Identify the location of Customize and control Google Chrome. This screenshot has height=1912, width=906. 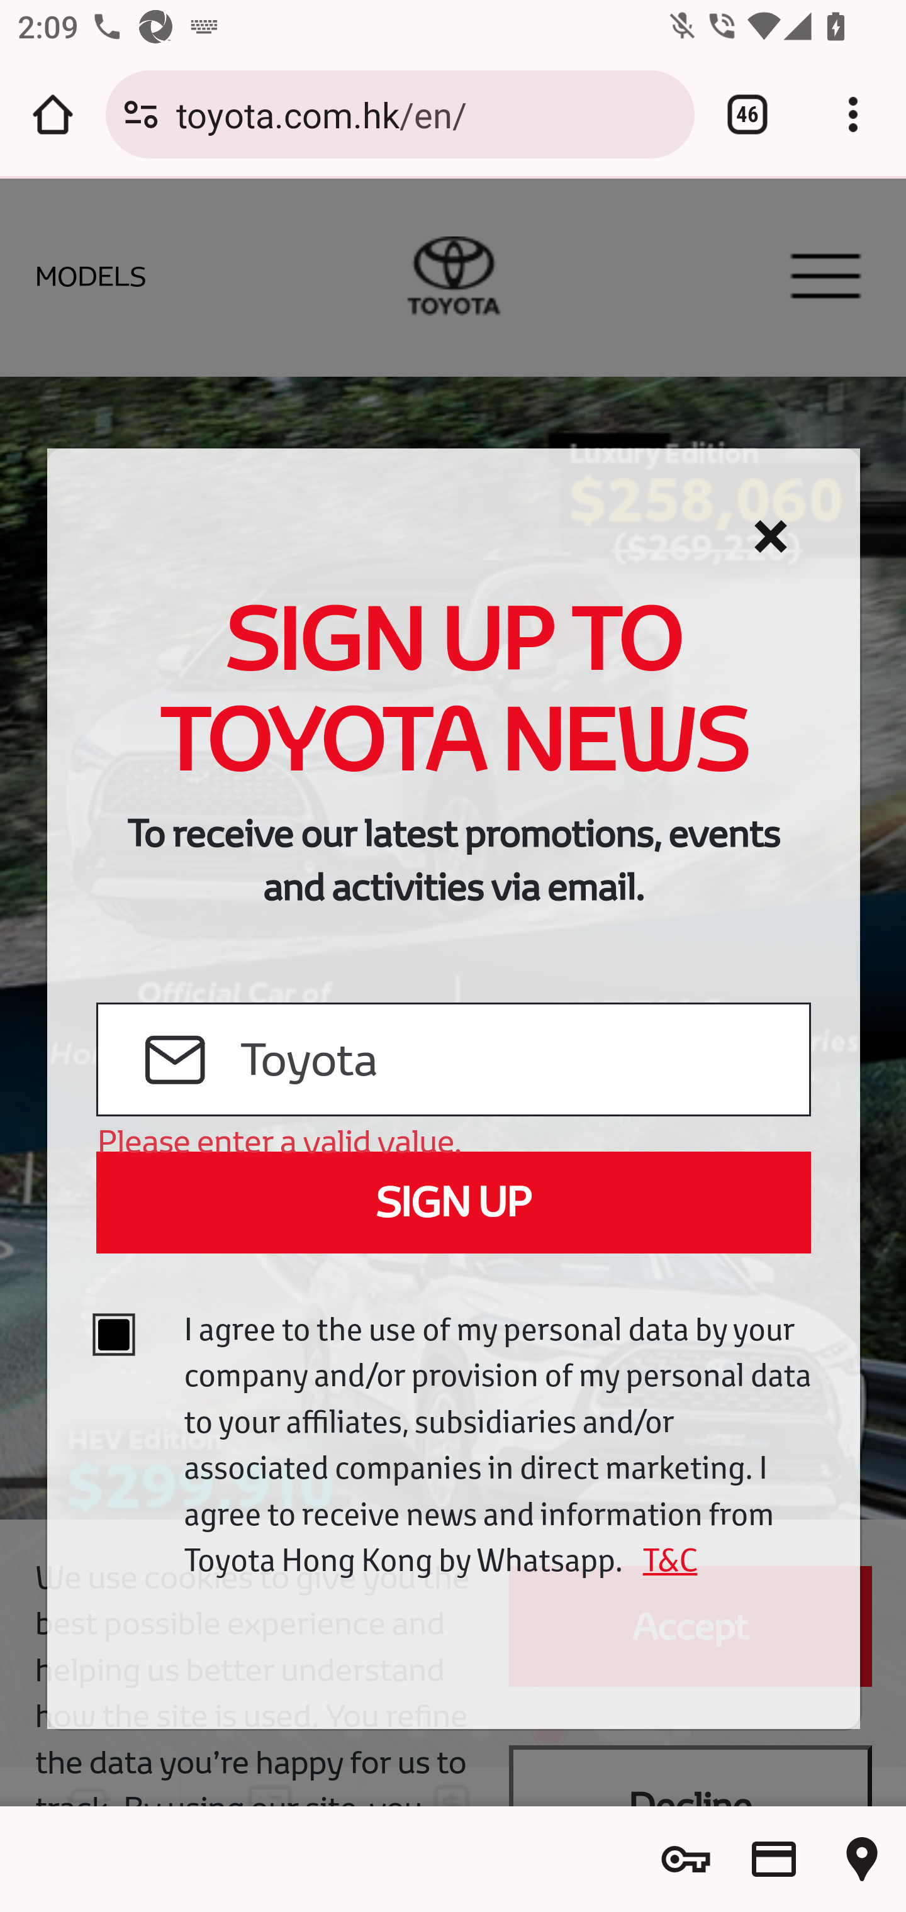
(853, 114).